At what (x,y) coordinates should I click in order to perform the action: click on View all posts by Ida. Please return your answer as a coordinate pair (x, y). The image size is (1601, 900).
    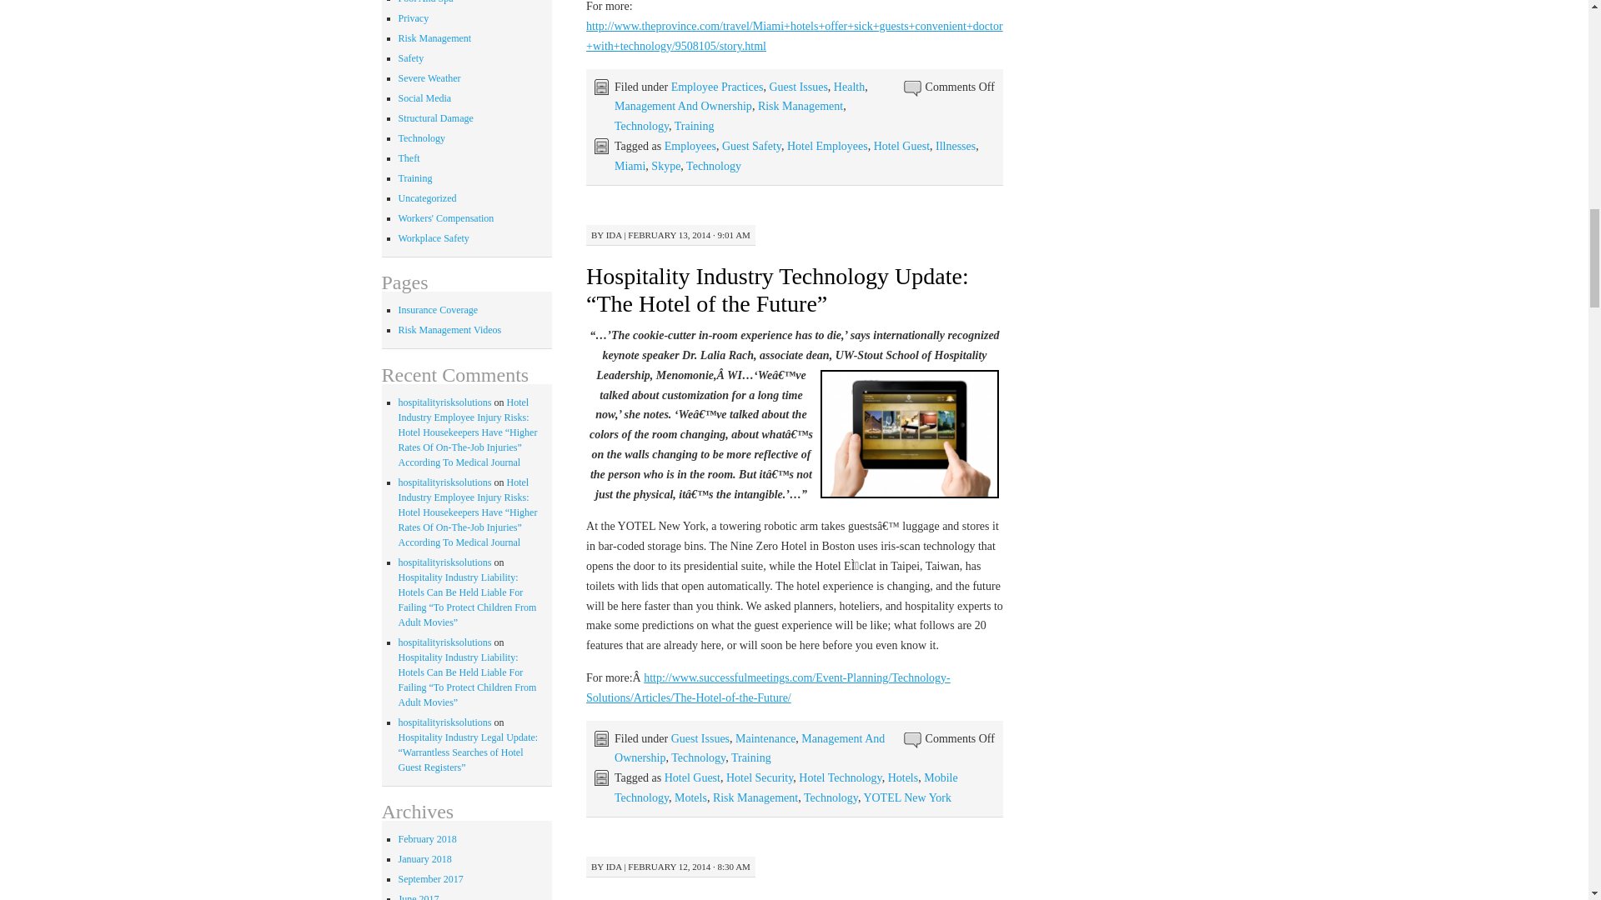
    Looking at the image, I should click on (614, 235).